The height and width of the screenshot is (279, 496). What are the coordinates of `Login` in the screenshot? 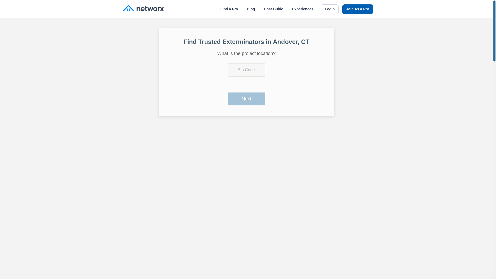 It's located at (330, 9).